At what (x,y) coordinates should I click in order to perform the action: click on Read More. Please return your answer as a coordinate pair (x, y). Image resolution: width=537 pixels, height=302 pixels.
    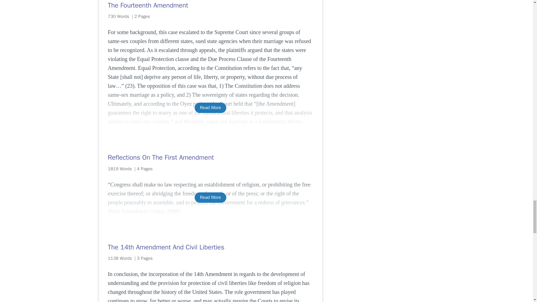
    Looking at the image, I should click on (210, 197).